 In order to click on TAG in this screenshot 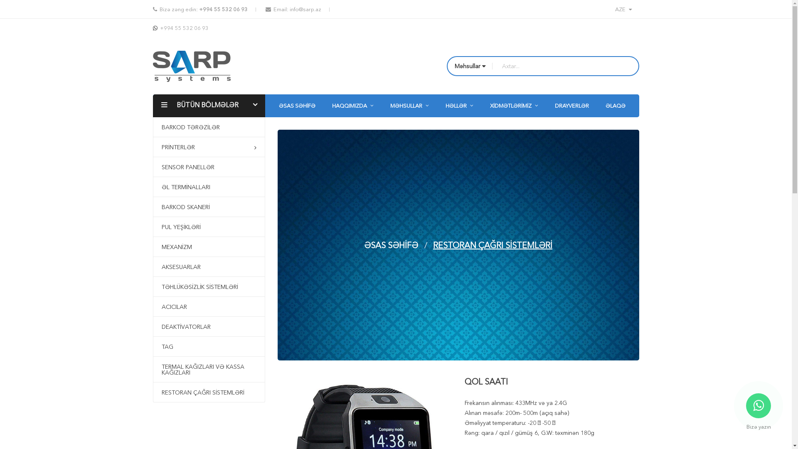, I will do `click(209, 347)`.